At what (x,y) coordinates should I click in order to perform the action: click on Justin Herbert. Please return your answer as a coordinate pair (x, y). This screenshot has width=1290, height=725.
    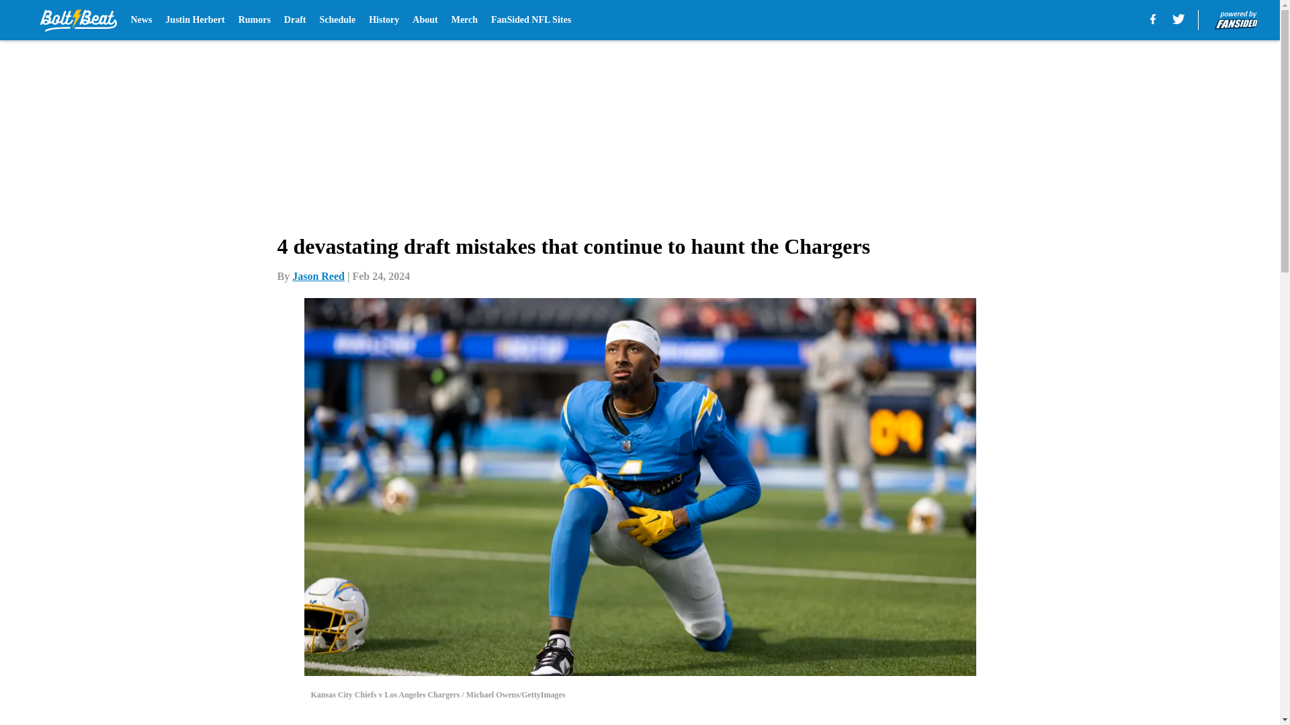
    Looking at the image, I should click on (195, 20).